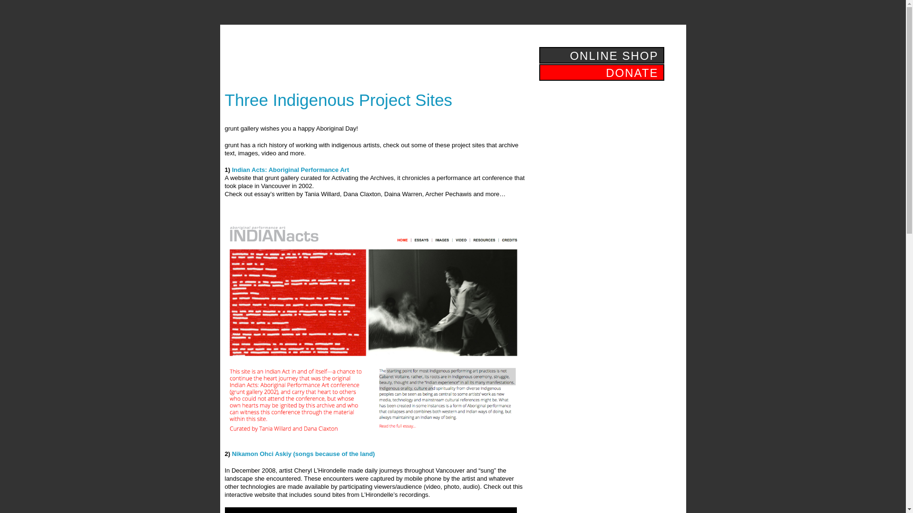 This screenshot has width=913, height=513. I want to click on Permanent Link to Three Indigenous Project Sites, so click(338, 99).